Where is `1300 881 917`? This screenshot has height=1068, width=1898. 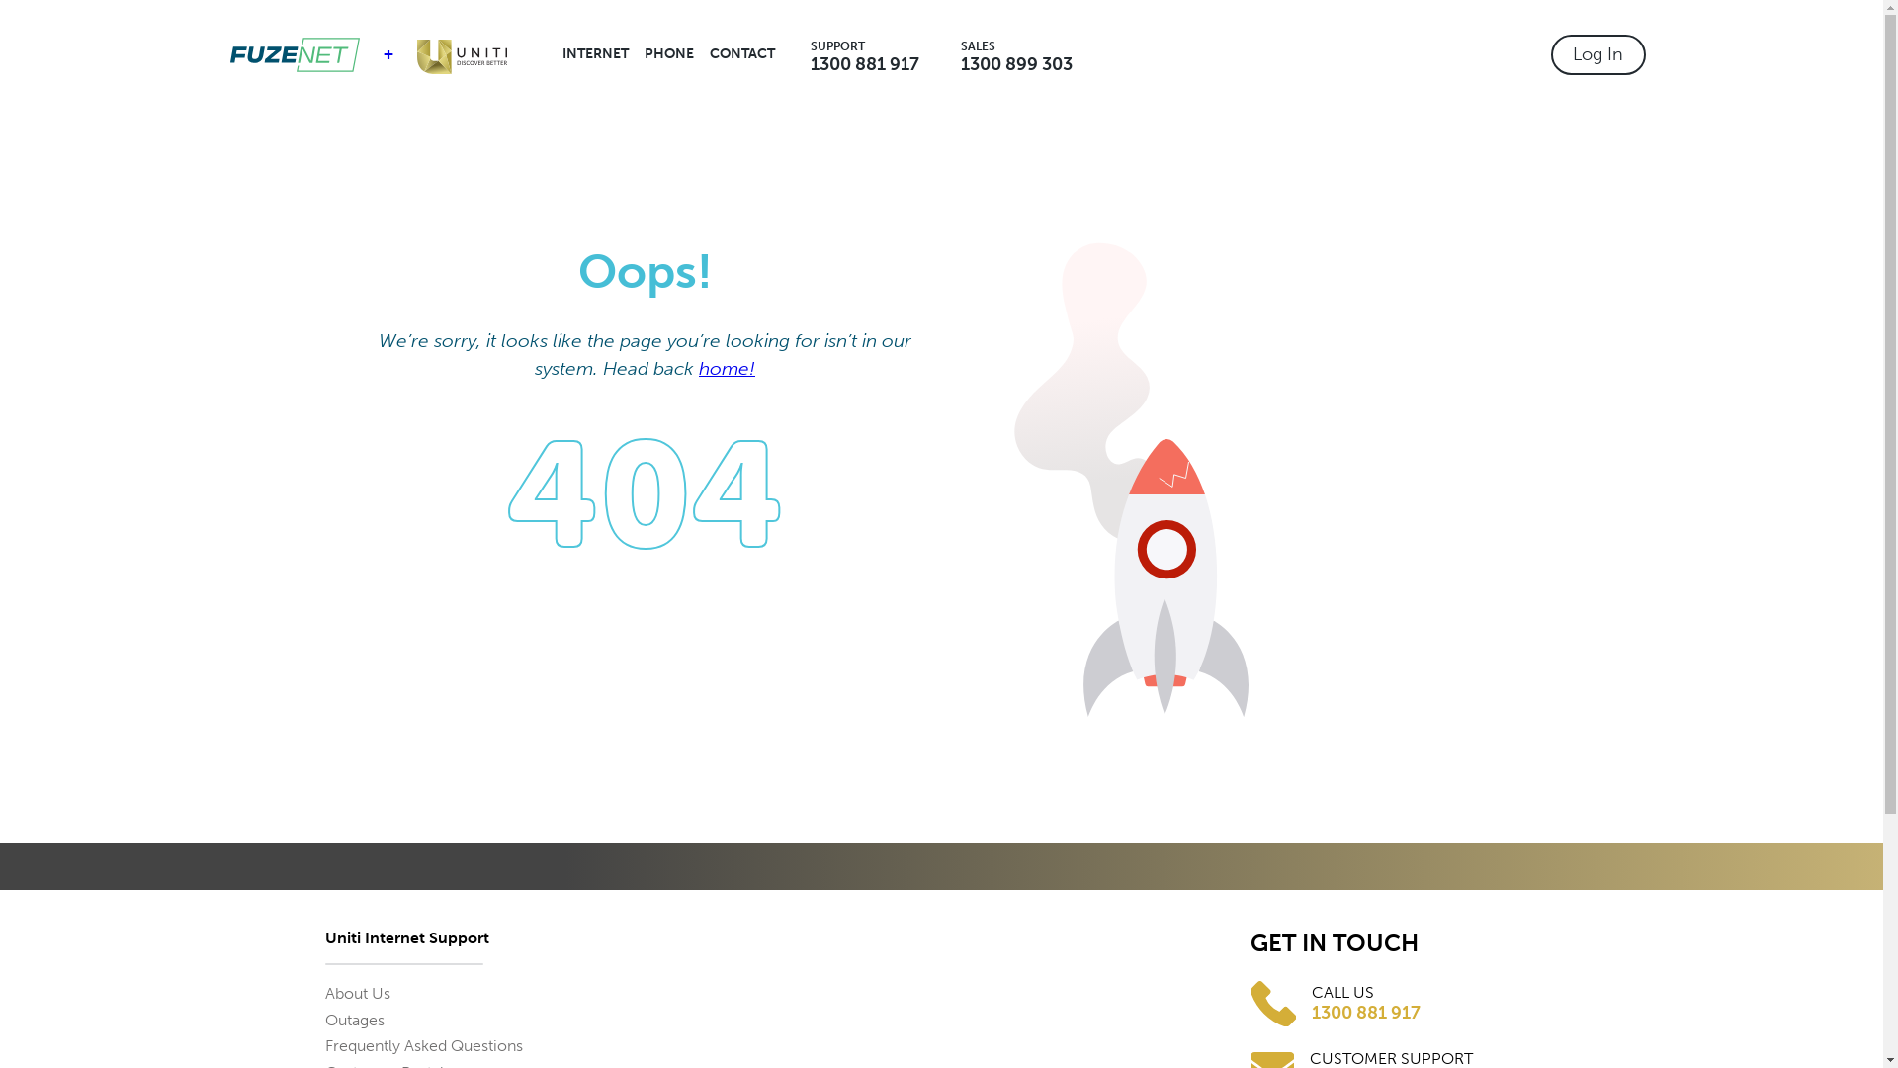 1300 881 917 is located at coordinates (865, 64).